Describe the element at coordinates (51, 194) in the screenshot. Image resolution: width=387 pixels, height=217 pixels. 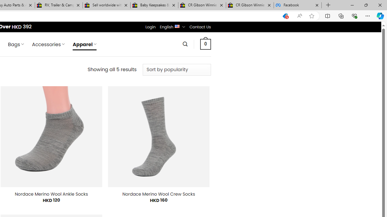
I see `Nordace Merino Wool Ankle Socks` at that location.